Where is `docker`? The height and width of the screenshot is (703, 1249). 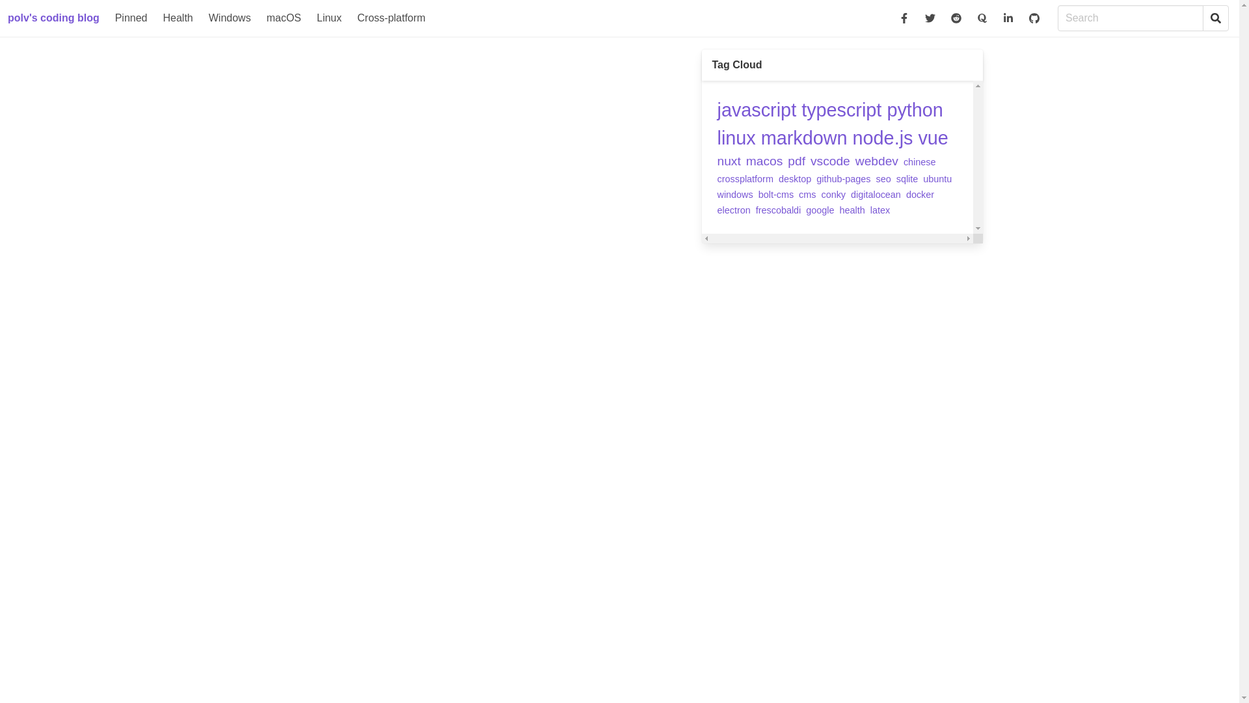
docker is located at coordinates (920, 195).